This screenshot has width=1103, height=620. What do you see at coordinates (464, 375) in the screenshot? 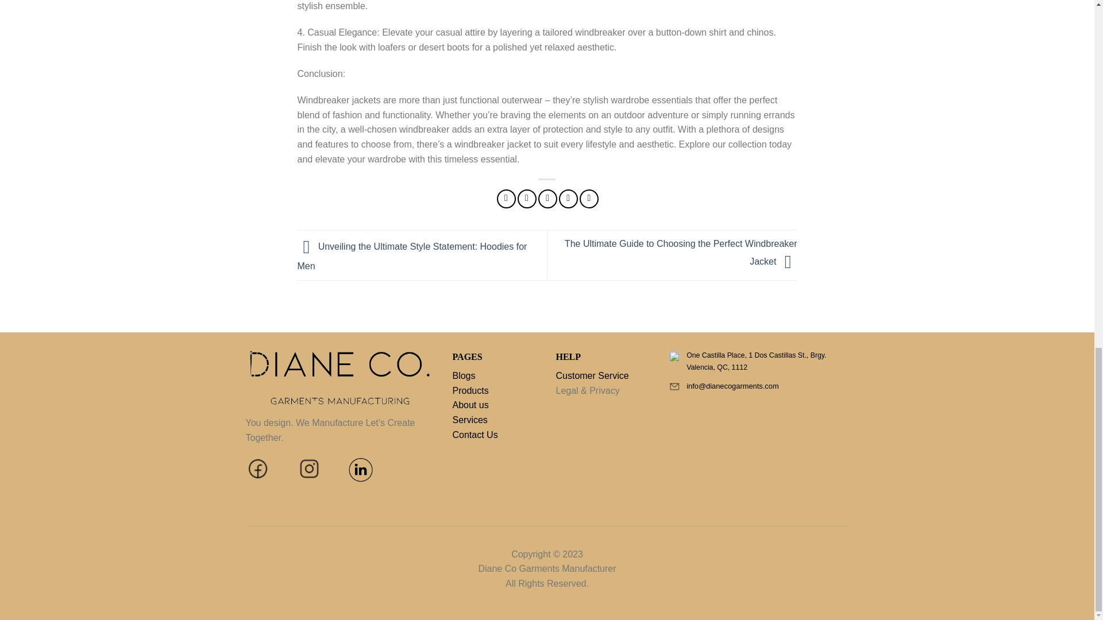
I see `Blogs` at bounding box center [464, 375].